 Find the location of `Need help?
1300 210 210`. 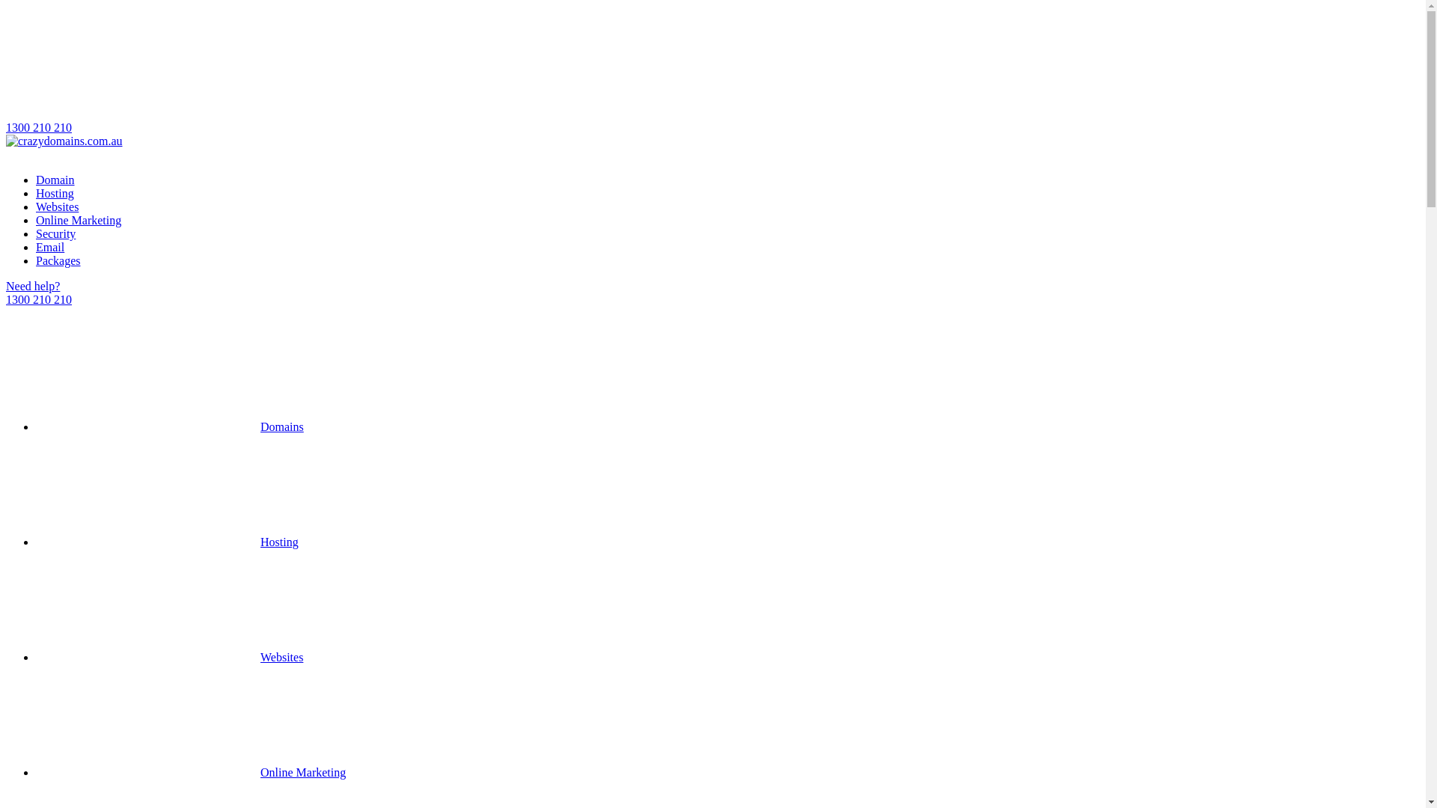

Need help?
1300 210 210 is located at coordinates (713, 293).